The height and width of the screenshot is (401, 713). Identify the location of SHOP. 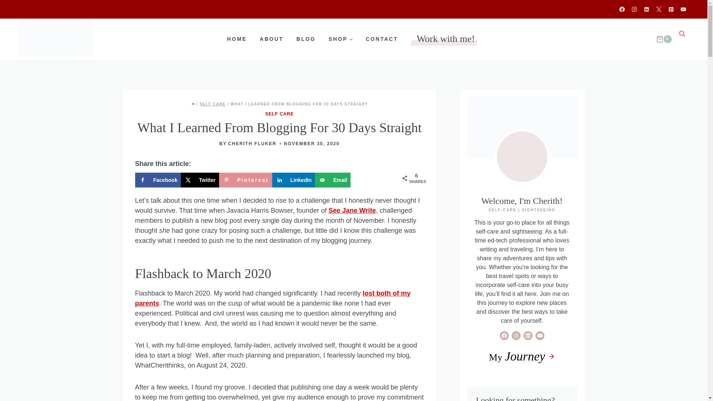
(341, 39).